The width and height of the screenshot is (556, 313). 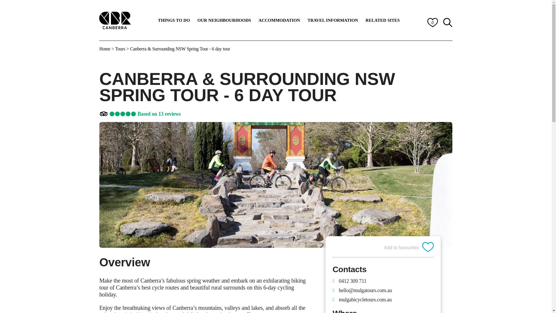 I want to click on Home, so click(x=105, y=49).